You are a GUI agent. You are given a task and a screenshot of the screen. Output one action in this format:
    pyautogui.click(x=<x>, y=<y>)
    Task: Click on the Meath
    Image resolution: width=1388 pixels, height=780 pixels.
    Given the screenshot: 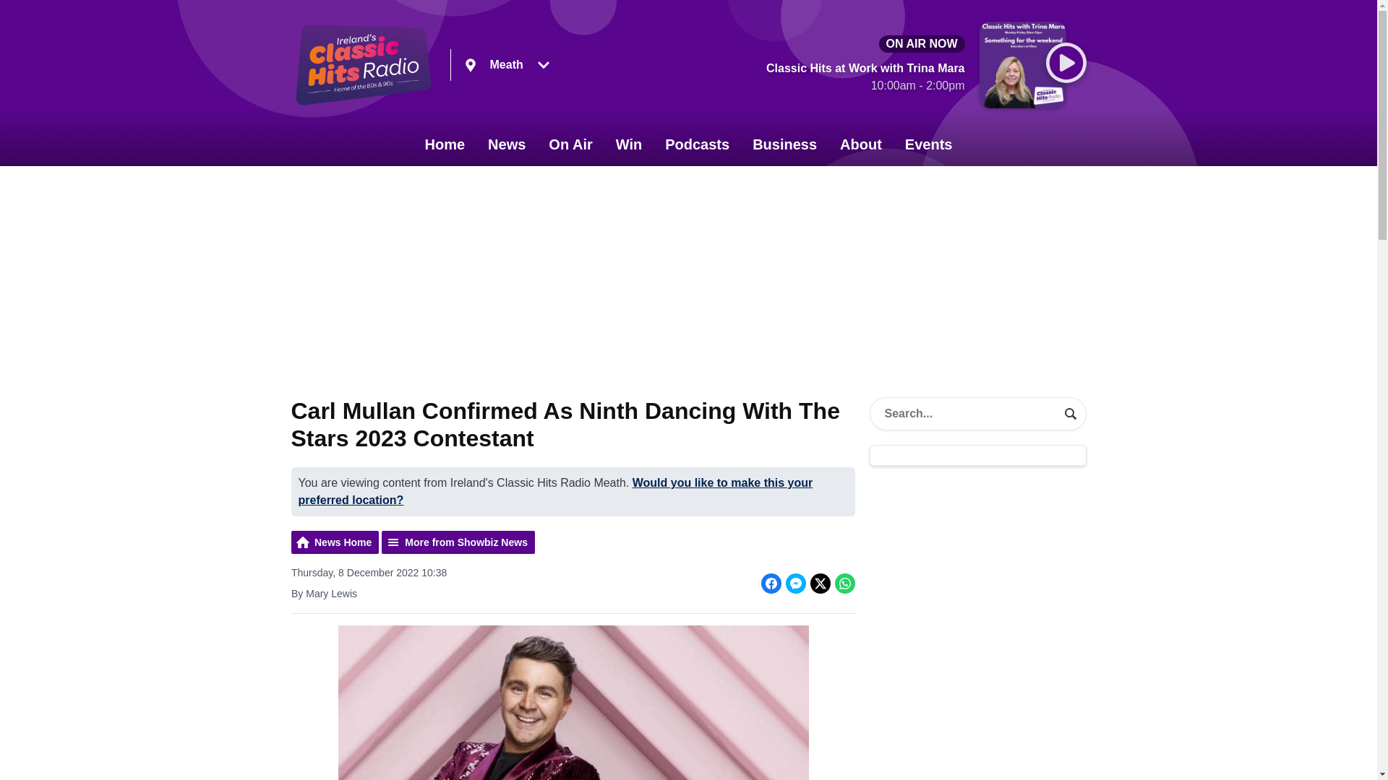 What is the action you would take?
    pyautogui.click(x=506, y=65)
    